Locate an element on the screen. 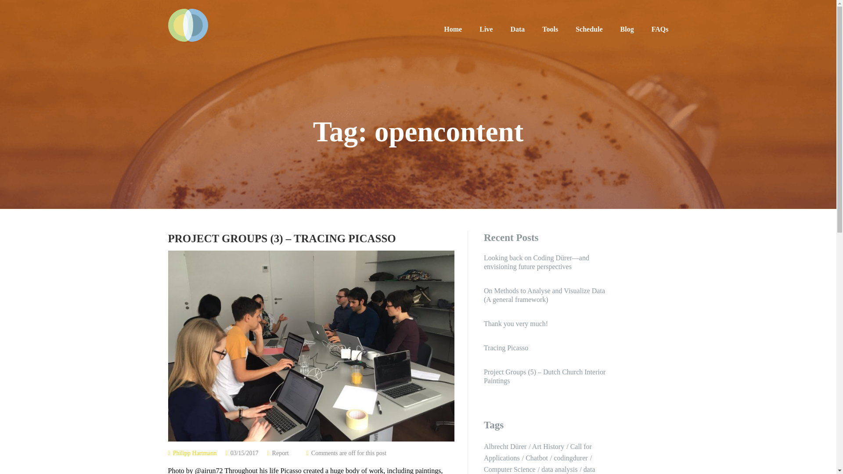 The height and width of the screenshot is (474, 843). Call for Applications is located at coordinates (537, 452).